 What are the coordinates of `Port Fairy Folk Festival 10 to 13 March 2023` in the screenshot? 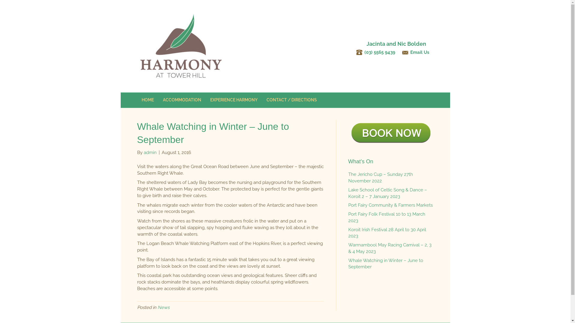 It's located at (386, 217).